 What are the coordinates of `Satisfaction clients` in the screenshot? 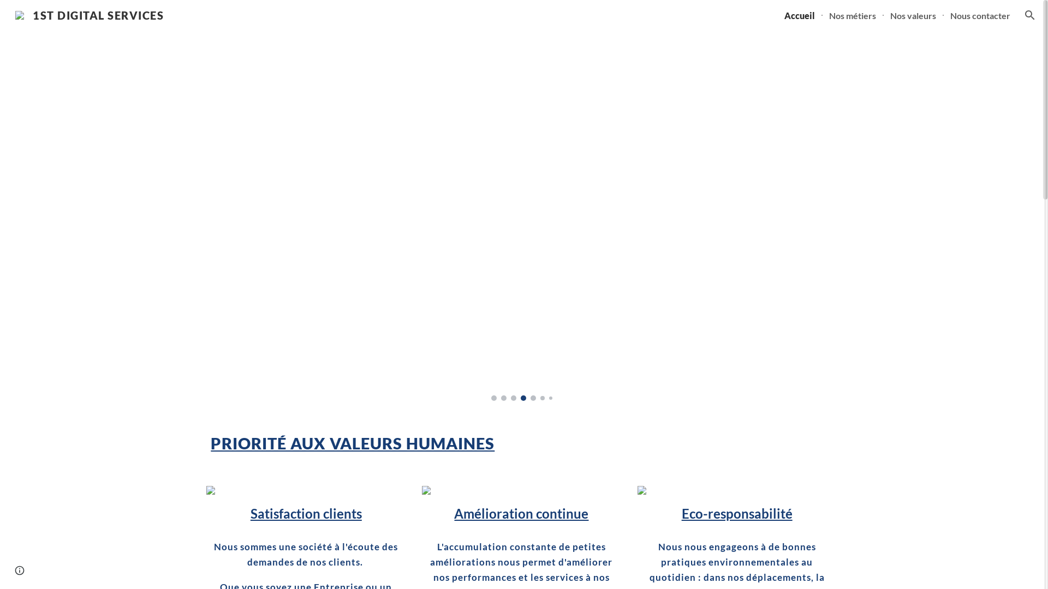 It's located at (306, 514).